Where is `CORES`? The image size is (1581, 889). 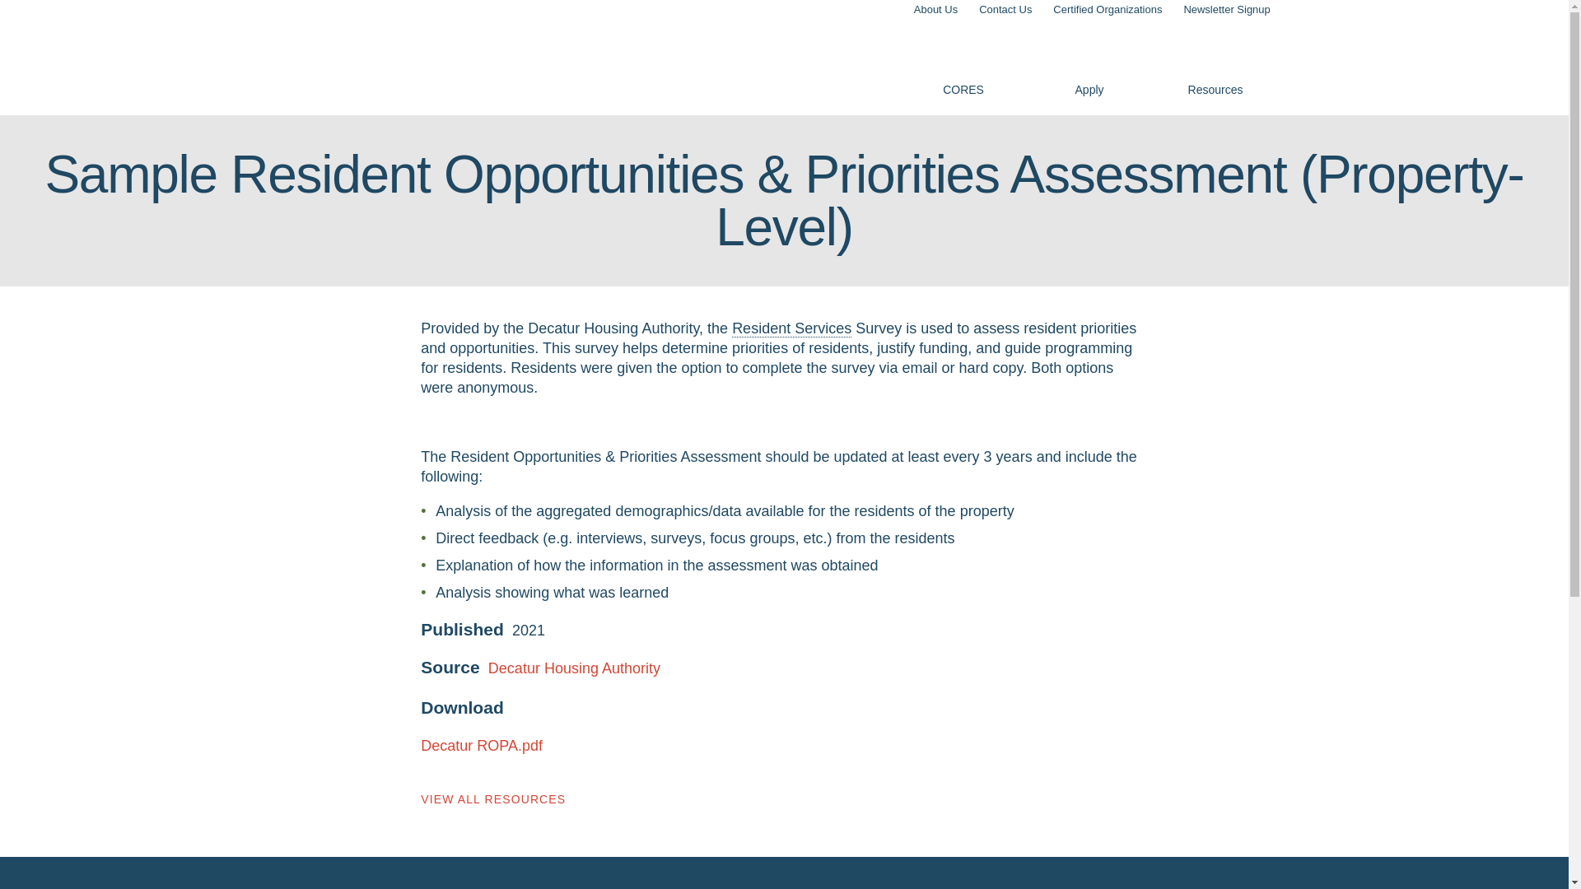
CORES is located at coordinates (963, 63).